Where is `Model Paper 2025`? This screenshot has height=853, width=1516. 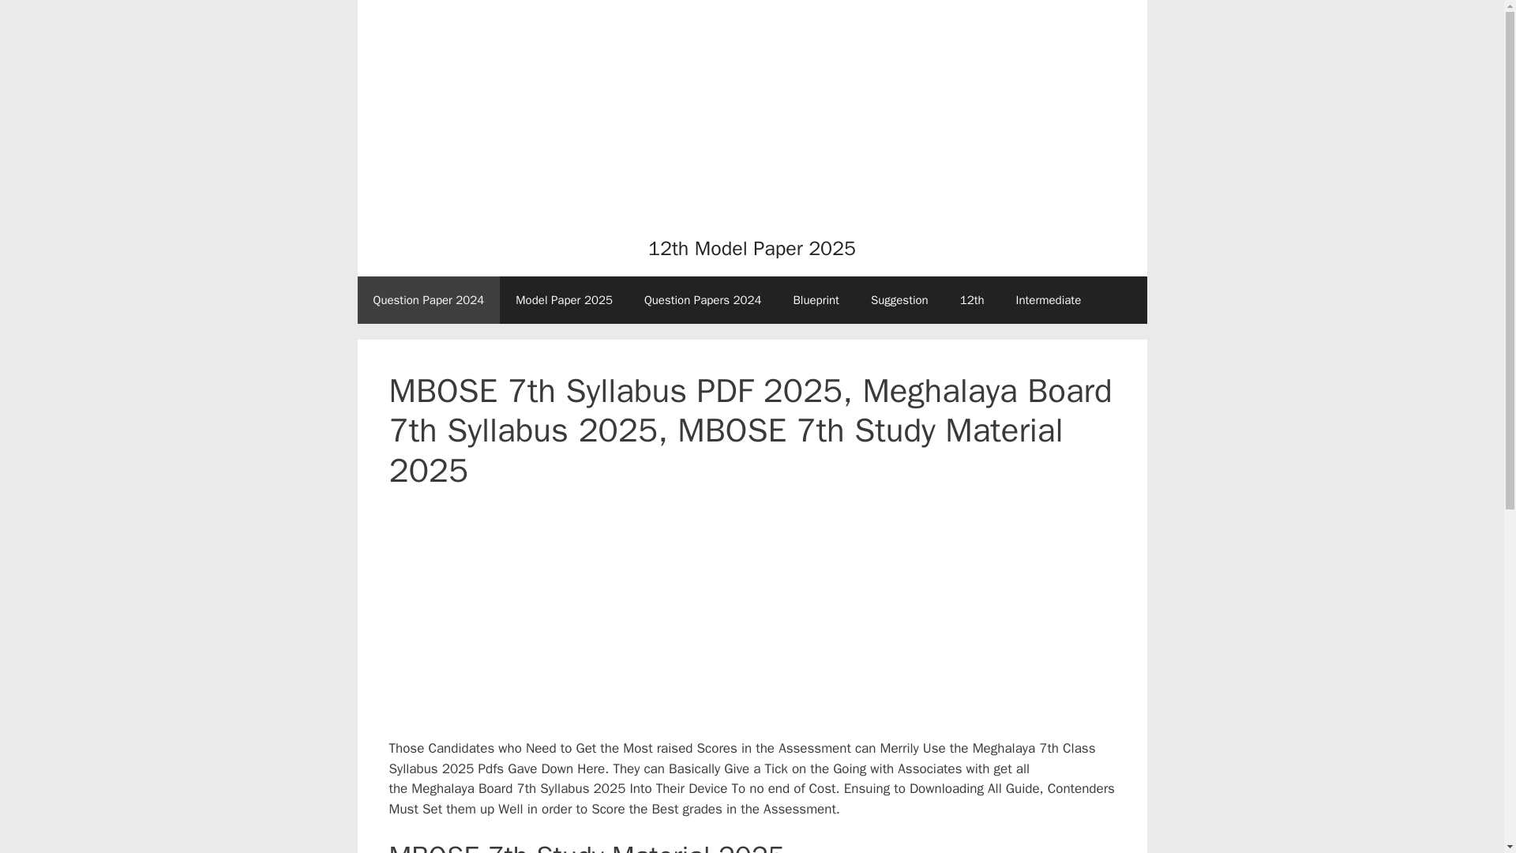 Model Paper 2025 is located at coordinates (564, 300).